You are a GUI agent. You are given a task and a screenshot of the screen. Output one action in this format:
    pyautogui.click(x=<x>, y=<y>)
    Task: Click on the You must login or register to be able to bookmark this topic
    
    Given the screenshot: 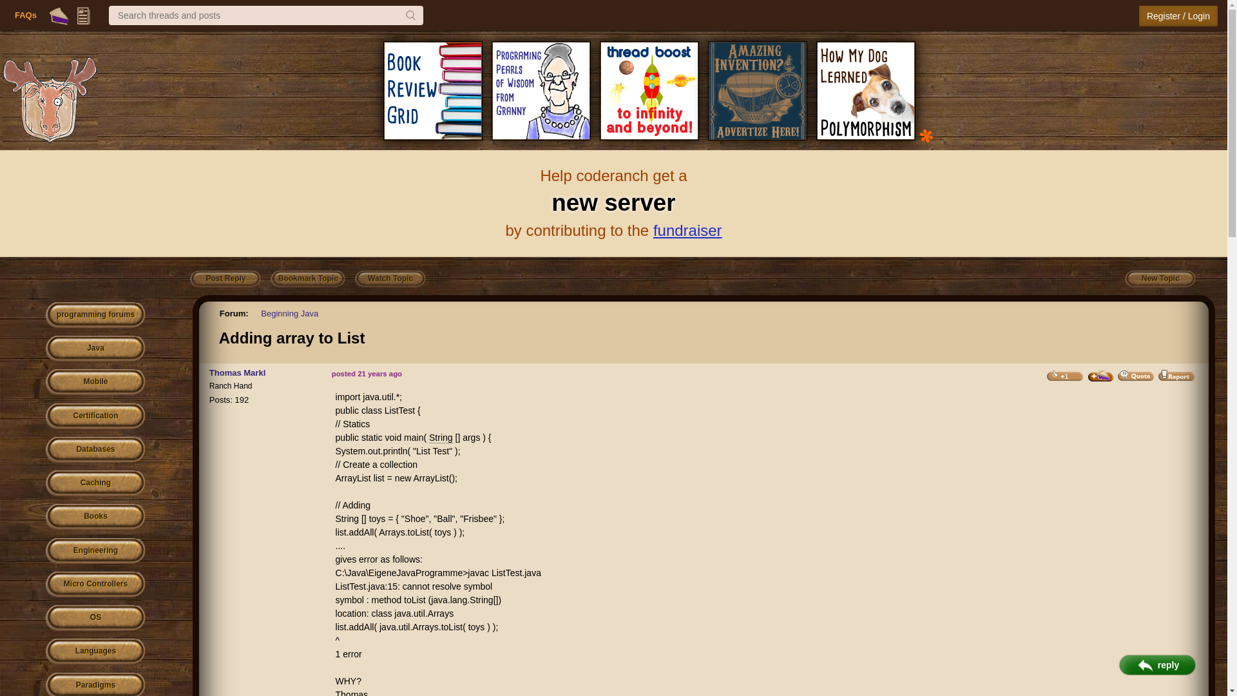 What is the action you would take?
    pyautogui.click(x=308, y=279)
    